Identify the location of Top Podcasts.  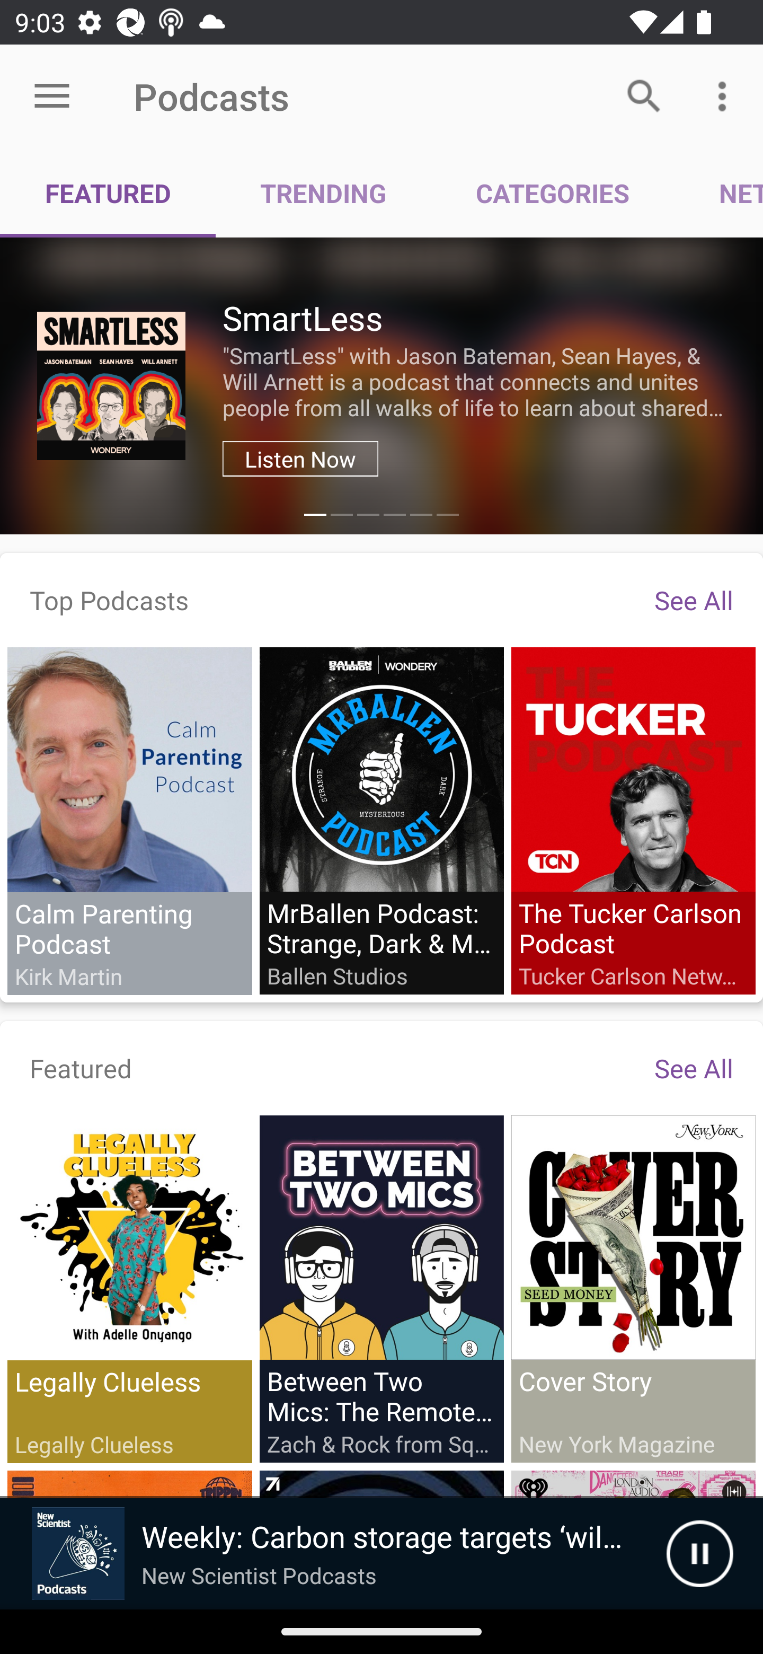
(109, 599).